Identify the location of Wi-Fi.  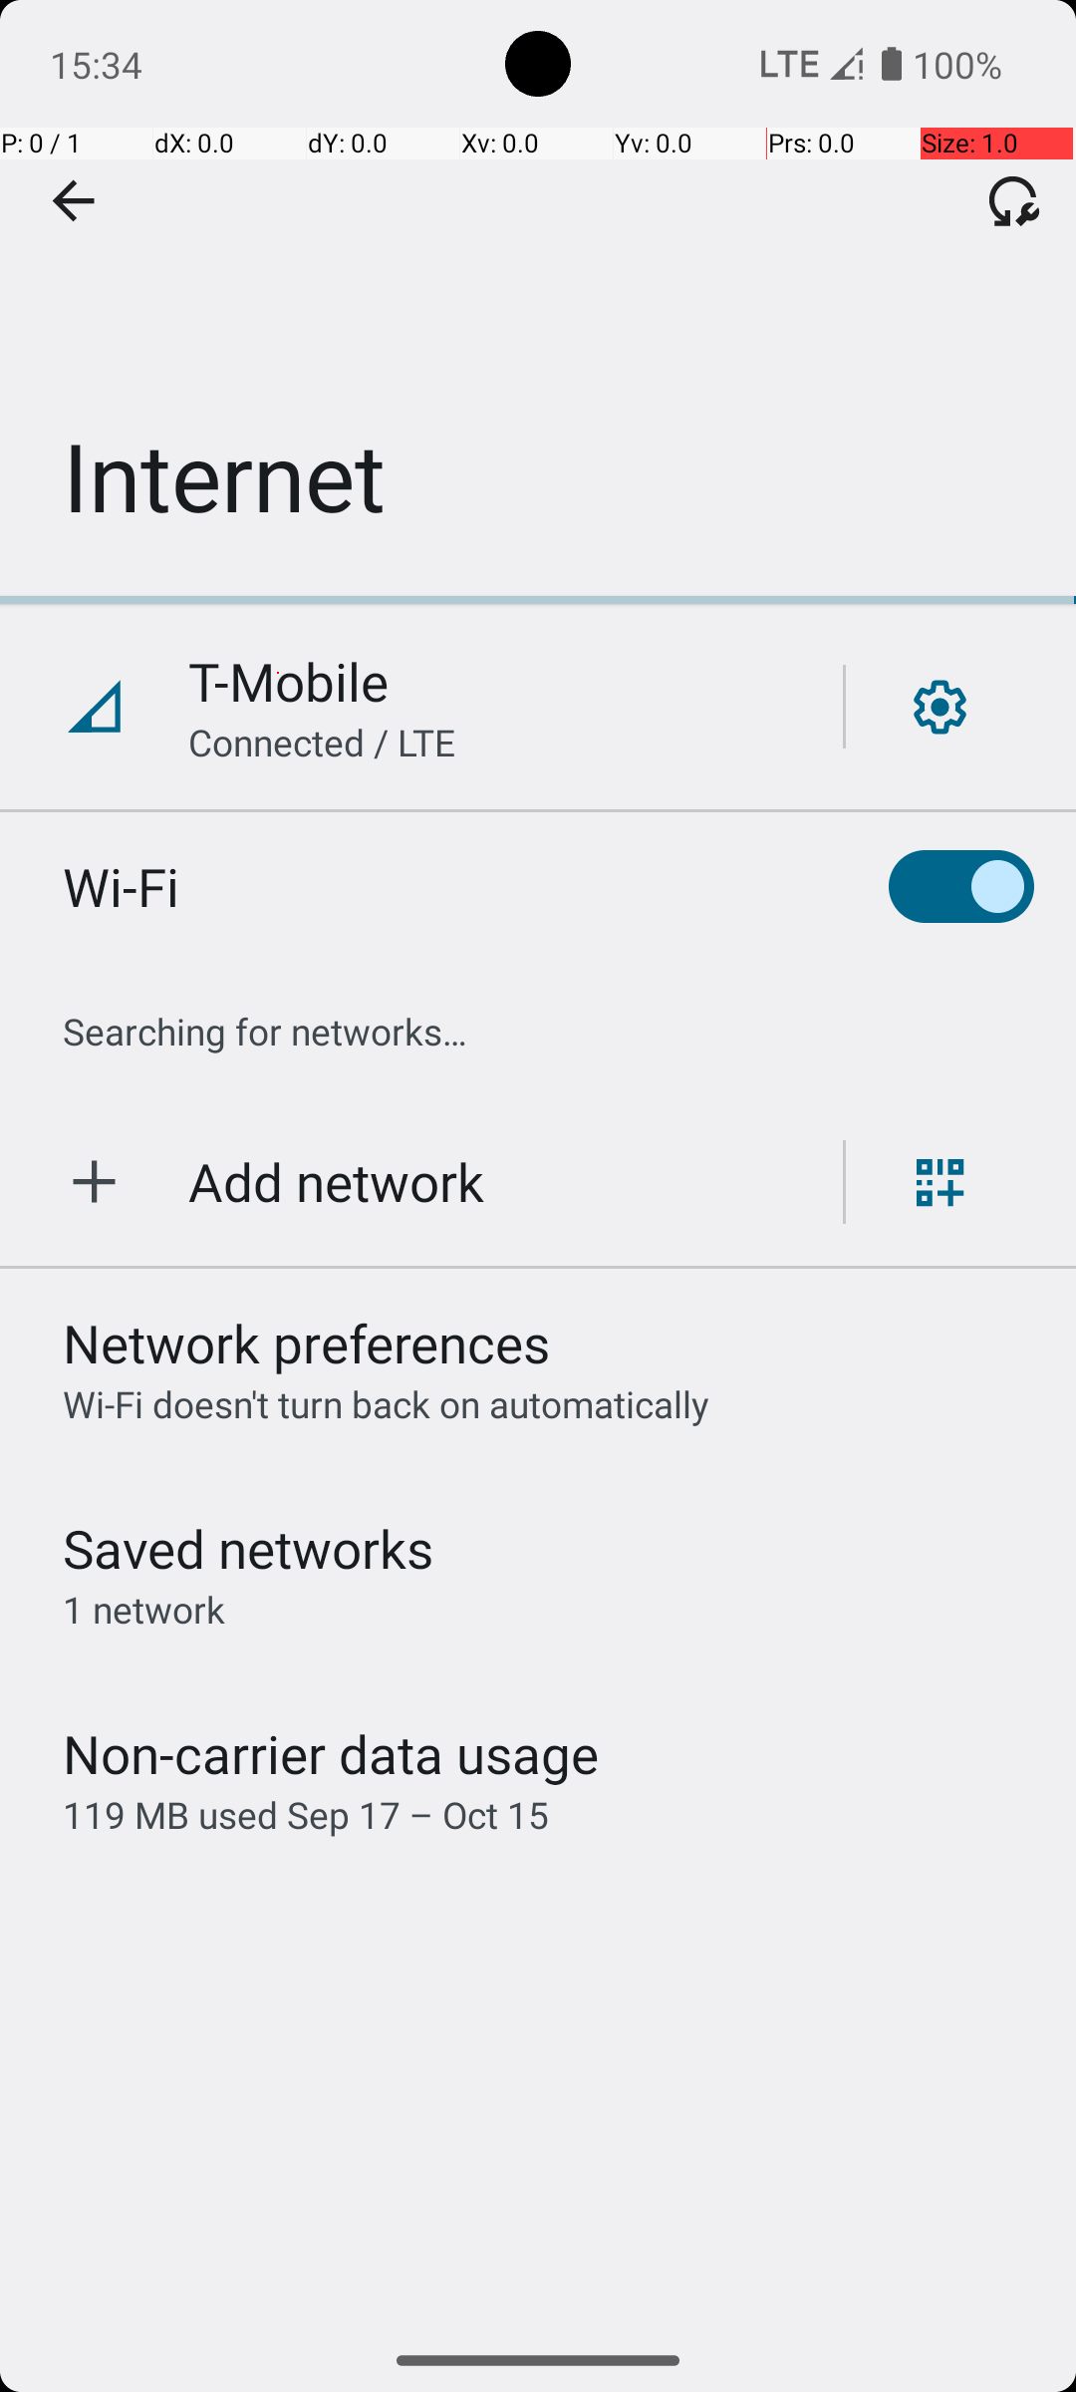
(122, 887).